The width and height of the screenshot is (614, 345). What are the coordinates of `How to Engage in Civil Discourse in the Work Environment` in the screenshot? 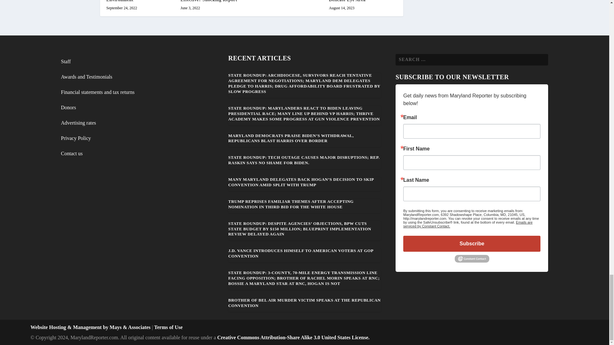 It's located at (130, 1).